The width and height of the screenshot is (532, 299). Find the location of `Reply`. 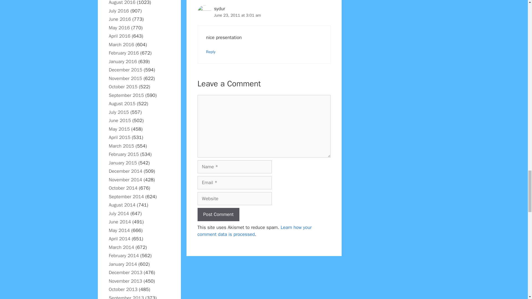

Reply is located at coordinates (211, 51).